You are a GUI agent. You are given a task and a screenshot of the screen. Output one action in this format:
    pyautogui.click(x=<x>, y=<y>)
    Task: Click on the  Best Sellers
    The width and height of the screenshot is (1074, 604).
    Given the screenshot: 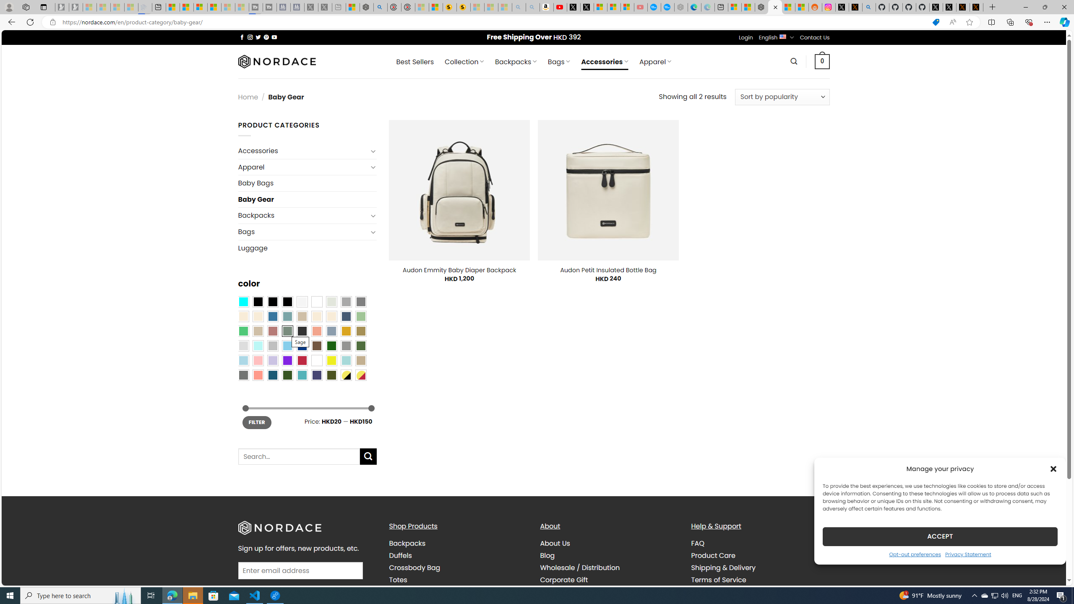 What is the action you would take?
    pyautogui.click(x=415, y=62)
    